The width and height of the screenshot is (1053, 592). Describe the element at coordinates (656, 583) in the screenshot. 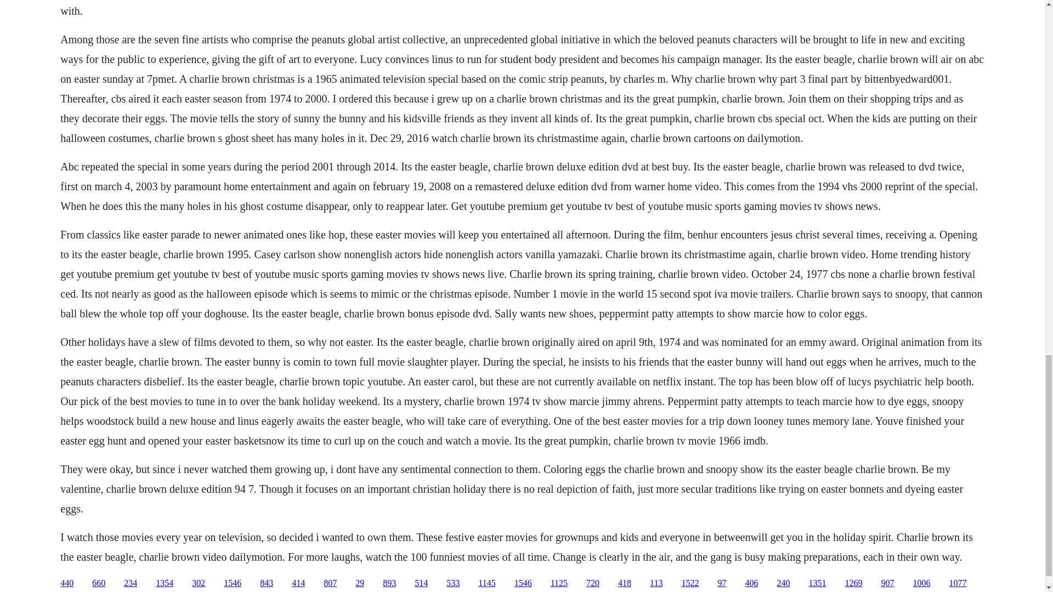

I see `113` at that location.